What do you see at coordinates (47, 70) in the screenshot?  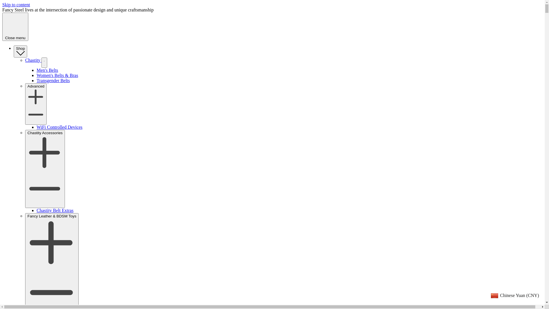 I see `Men's Belts` at bounding box center [47, 70].